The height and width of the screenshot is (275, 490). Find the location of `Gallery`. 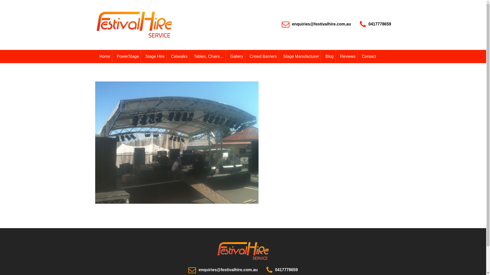

Gallery is located at coordinates (237, 57).